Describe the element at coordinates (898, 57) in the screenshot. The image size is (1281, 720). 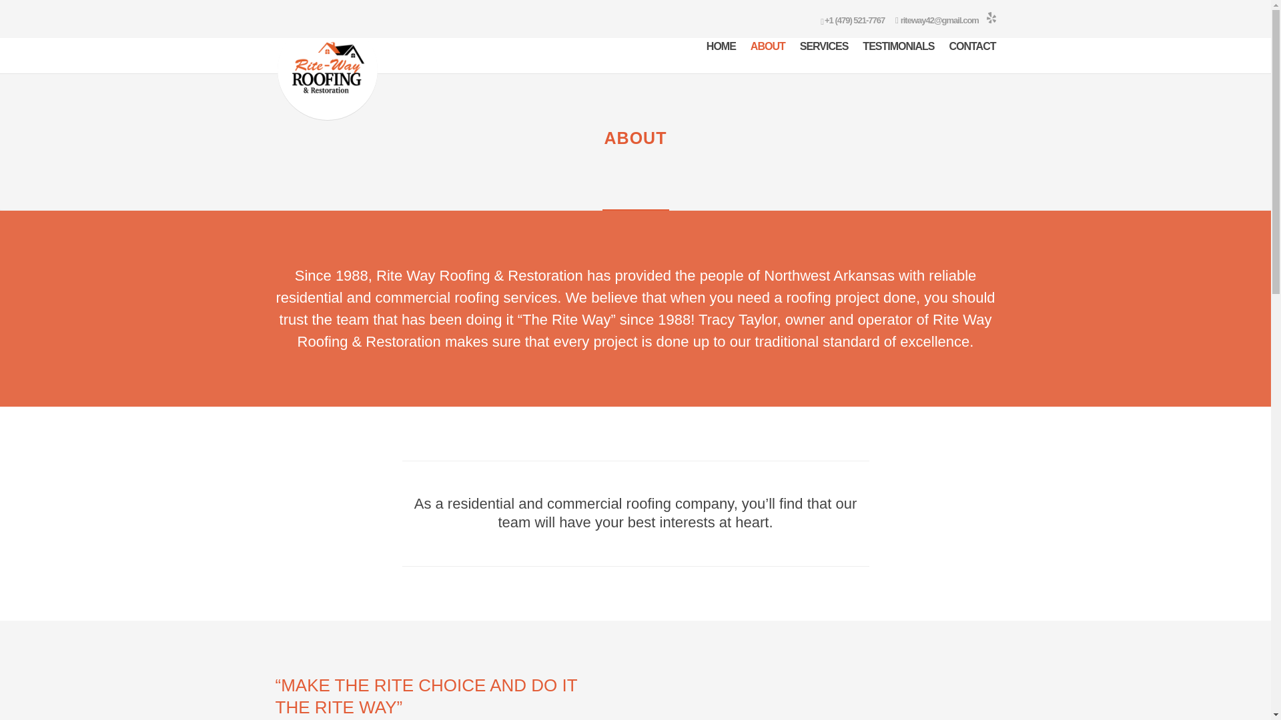
I see `TESTIMONIALS` at that location.